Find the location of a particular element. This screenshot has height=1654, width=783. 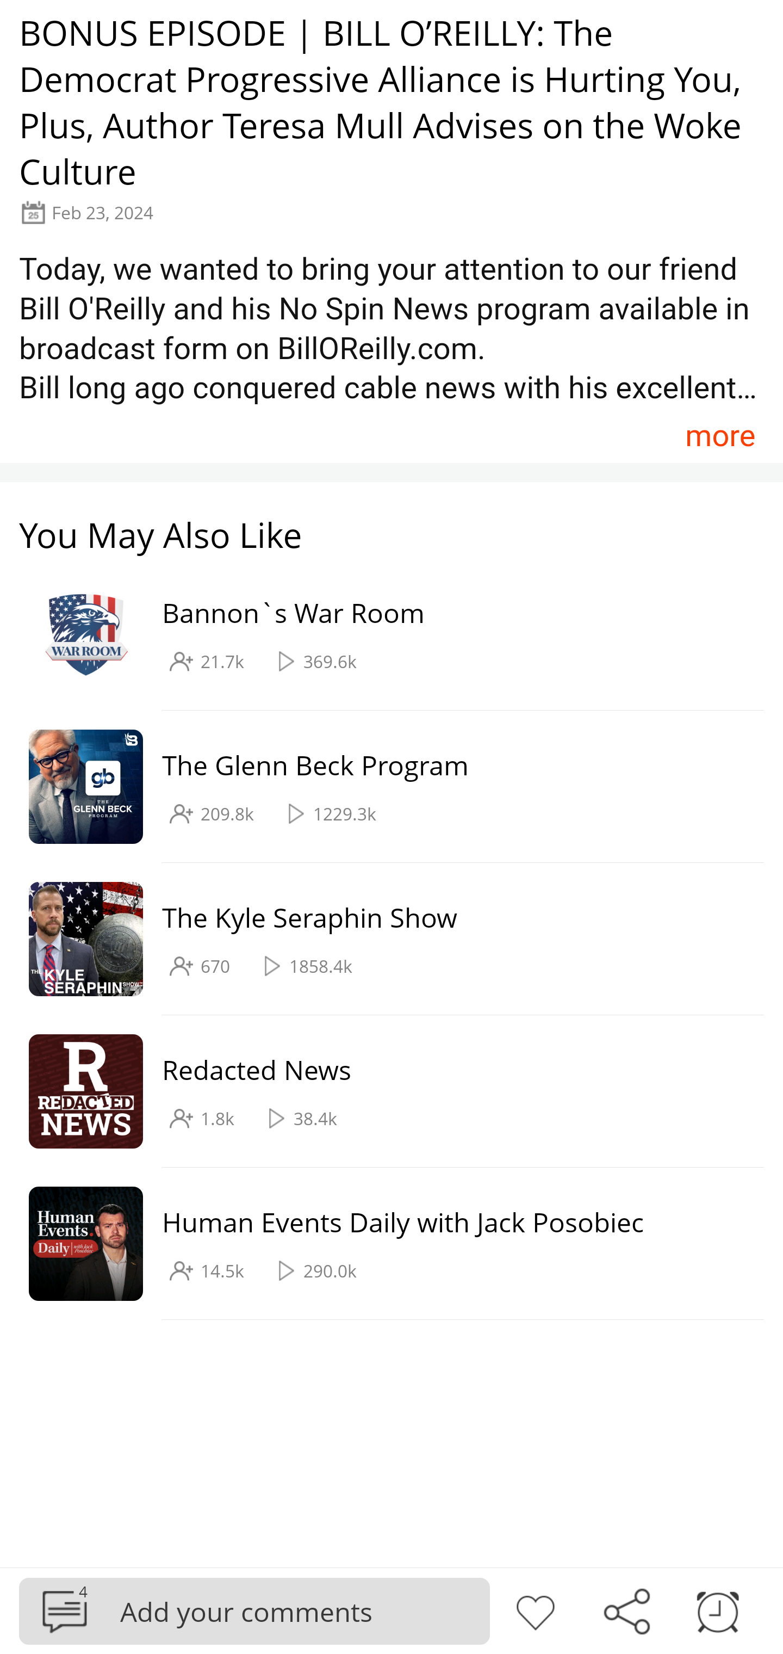

The Glenn Beck Program 209.8k 1229.3k is located at coordinates (382, 787).